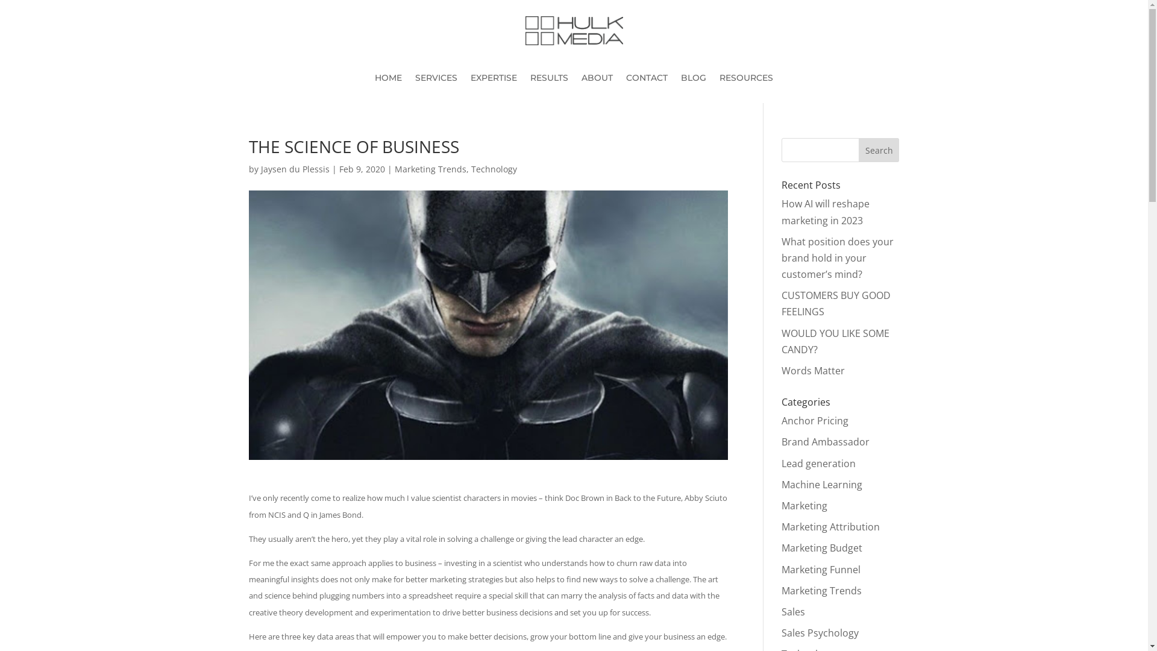 The image size is (1157, 651). Describe the element at coordinates (804, 506) in the screenshot. I see `Marketing` at that location.